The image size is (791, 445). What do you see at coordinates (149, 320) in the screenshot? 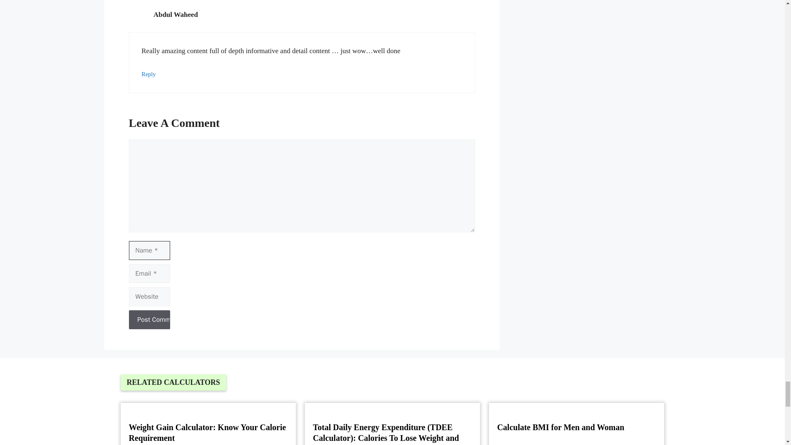
I see `Post Comment` at bounding box center [149, 320].